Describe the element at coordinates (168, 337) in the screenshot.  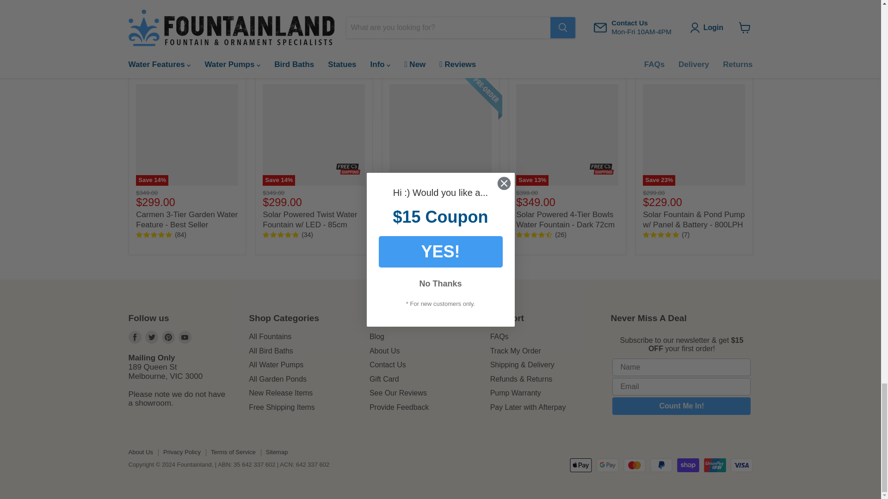
I see `Pinterest` at that location.